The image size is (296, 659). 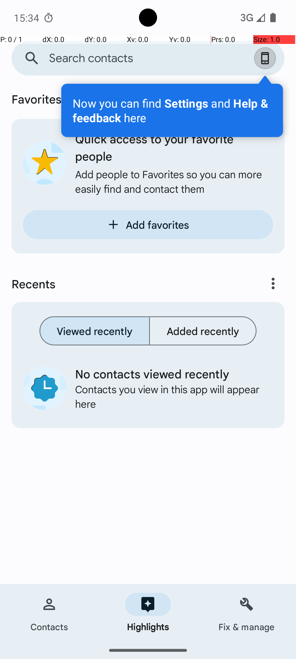 What do you see at coordinates (148, 225) in the screenshot?
I see `Add favorites` at bounding box center [148, 225].